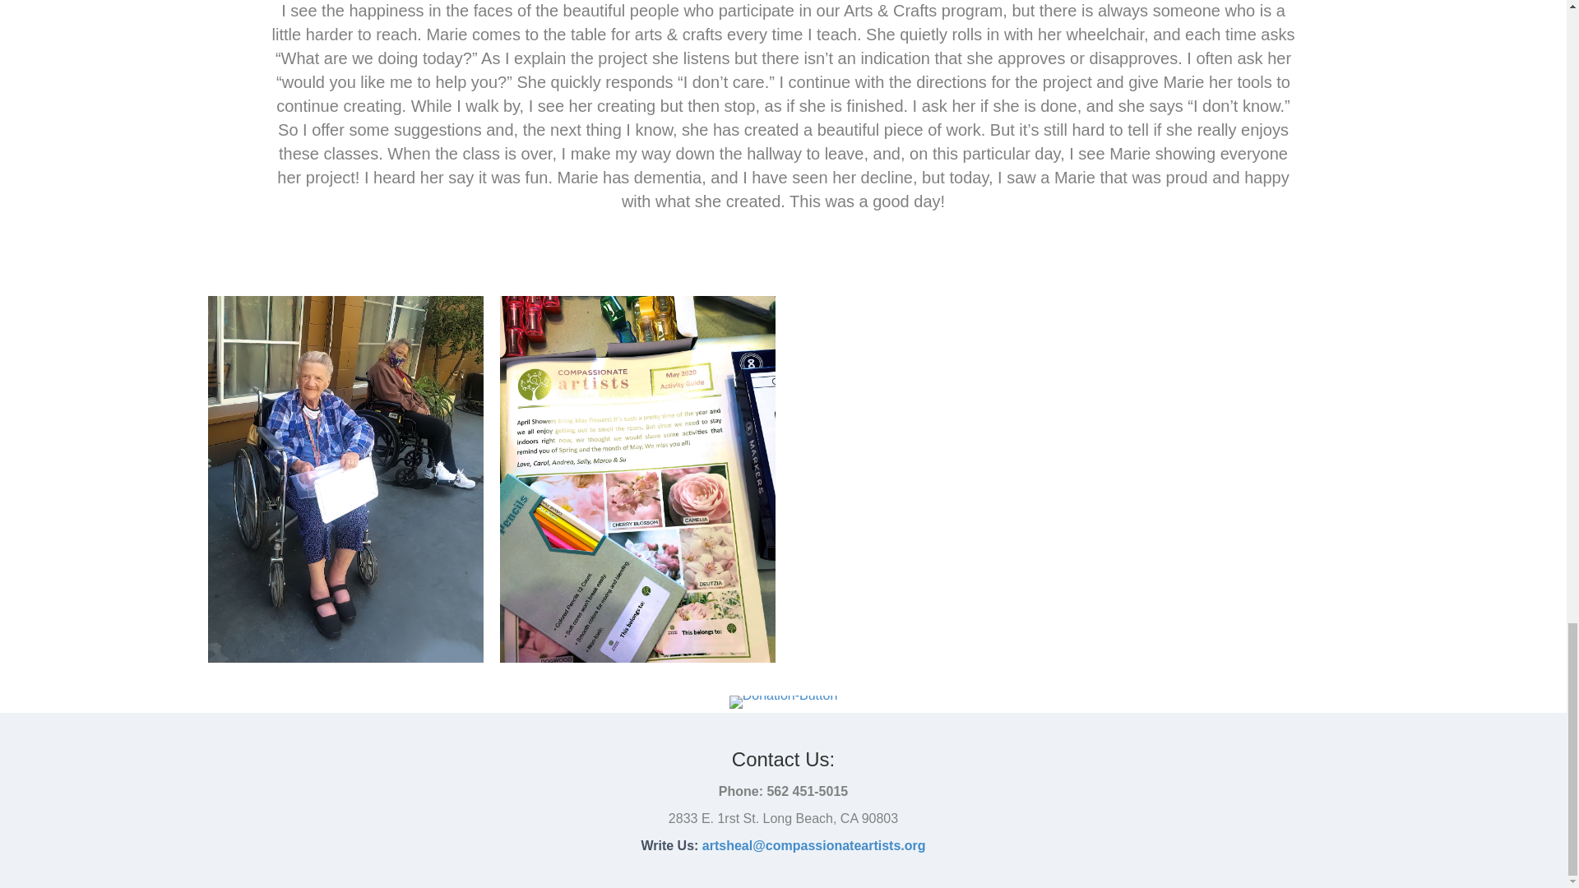  What do you see at coordinates (784, 701) in the screenshot?
I see `Donation-Button` at bounding box center [784, 701].